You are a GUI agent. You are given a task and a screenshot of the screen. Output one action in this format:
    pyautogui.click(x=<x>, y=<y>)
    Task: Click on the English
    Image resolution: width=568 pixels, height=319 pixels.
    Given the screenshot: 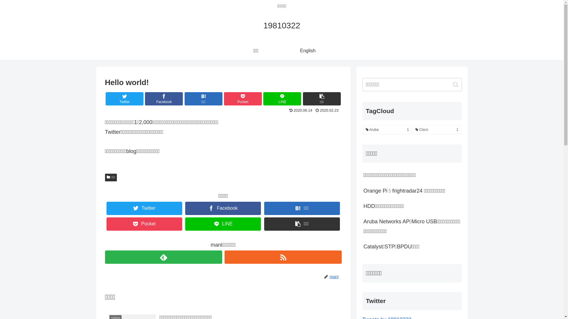 What is the action you would take?
    pyautogui.click(x=308, y=51)
    